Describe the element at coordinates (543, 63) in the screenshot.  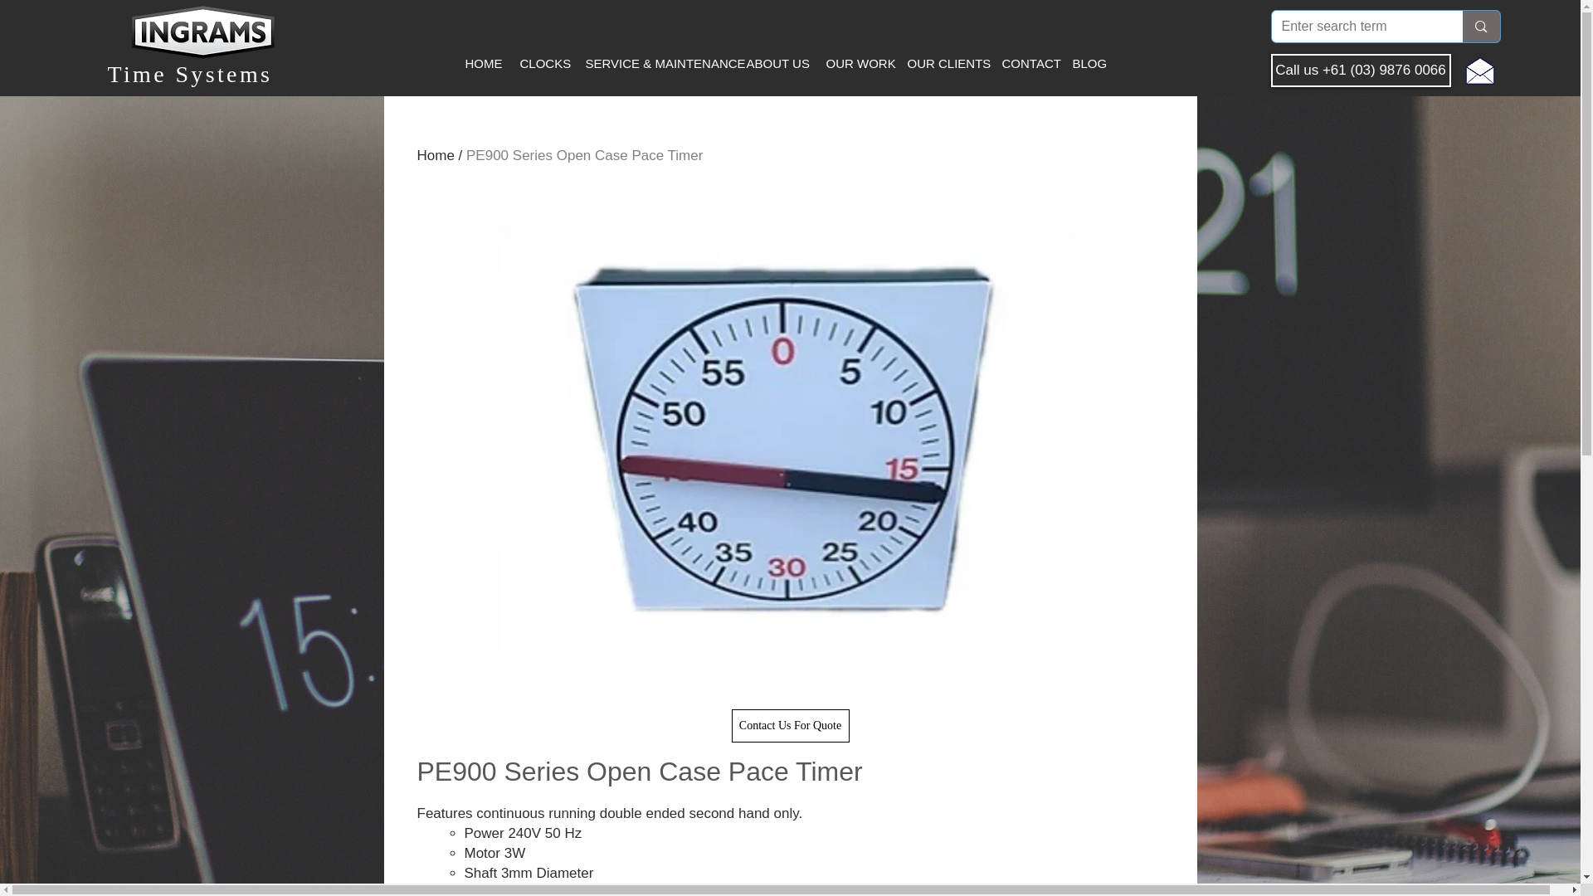
I see `CLOCKS` at that location.